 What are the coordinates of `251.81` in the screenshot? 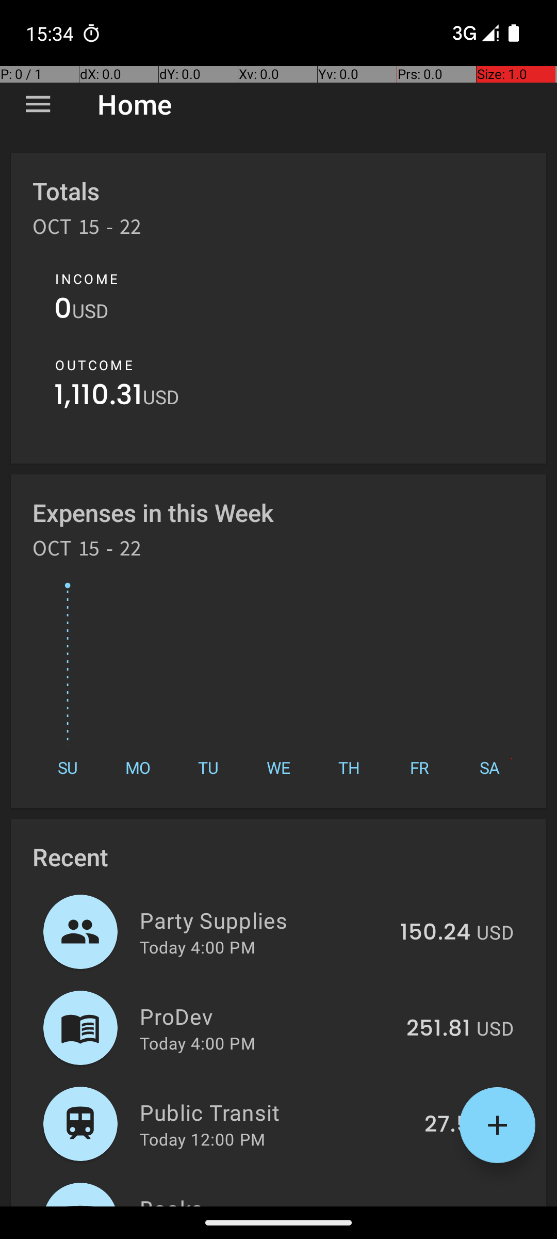 It's located at (438, 1029).